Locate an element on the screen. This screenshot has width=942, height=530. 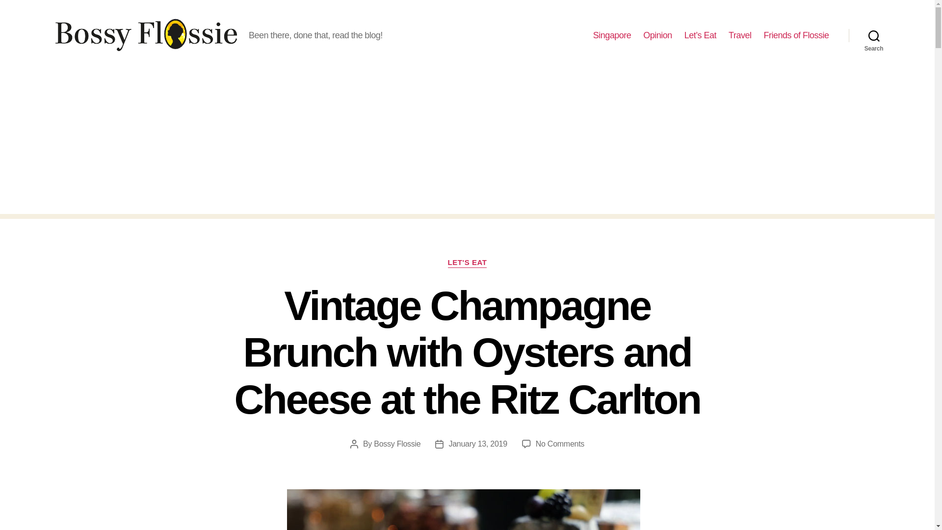
Singapore is located at coordinates (612, 35).